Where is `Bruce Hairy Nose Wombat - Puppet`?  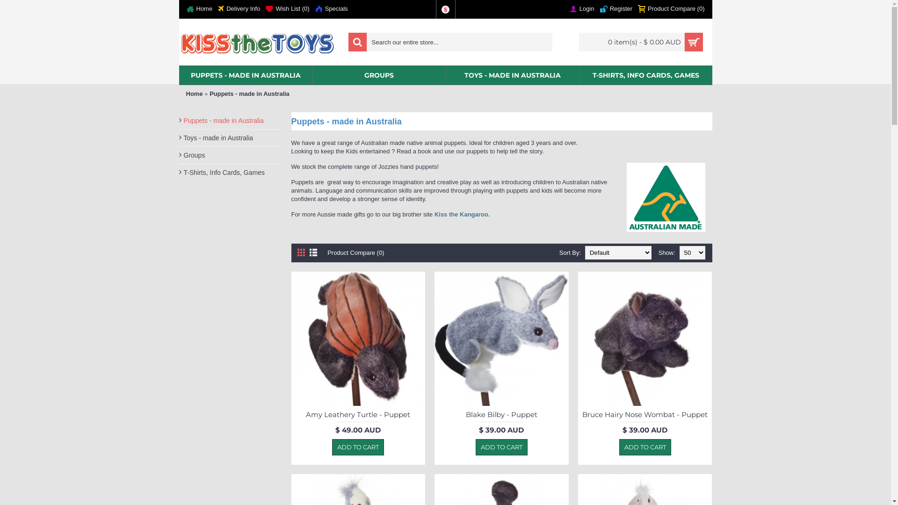
Bruce Hairy Nose Wombat - Puppet is located at coordinates (645, 339).